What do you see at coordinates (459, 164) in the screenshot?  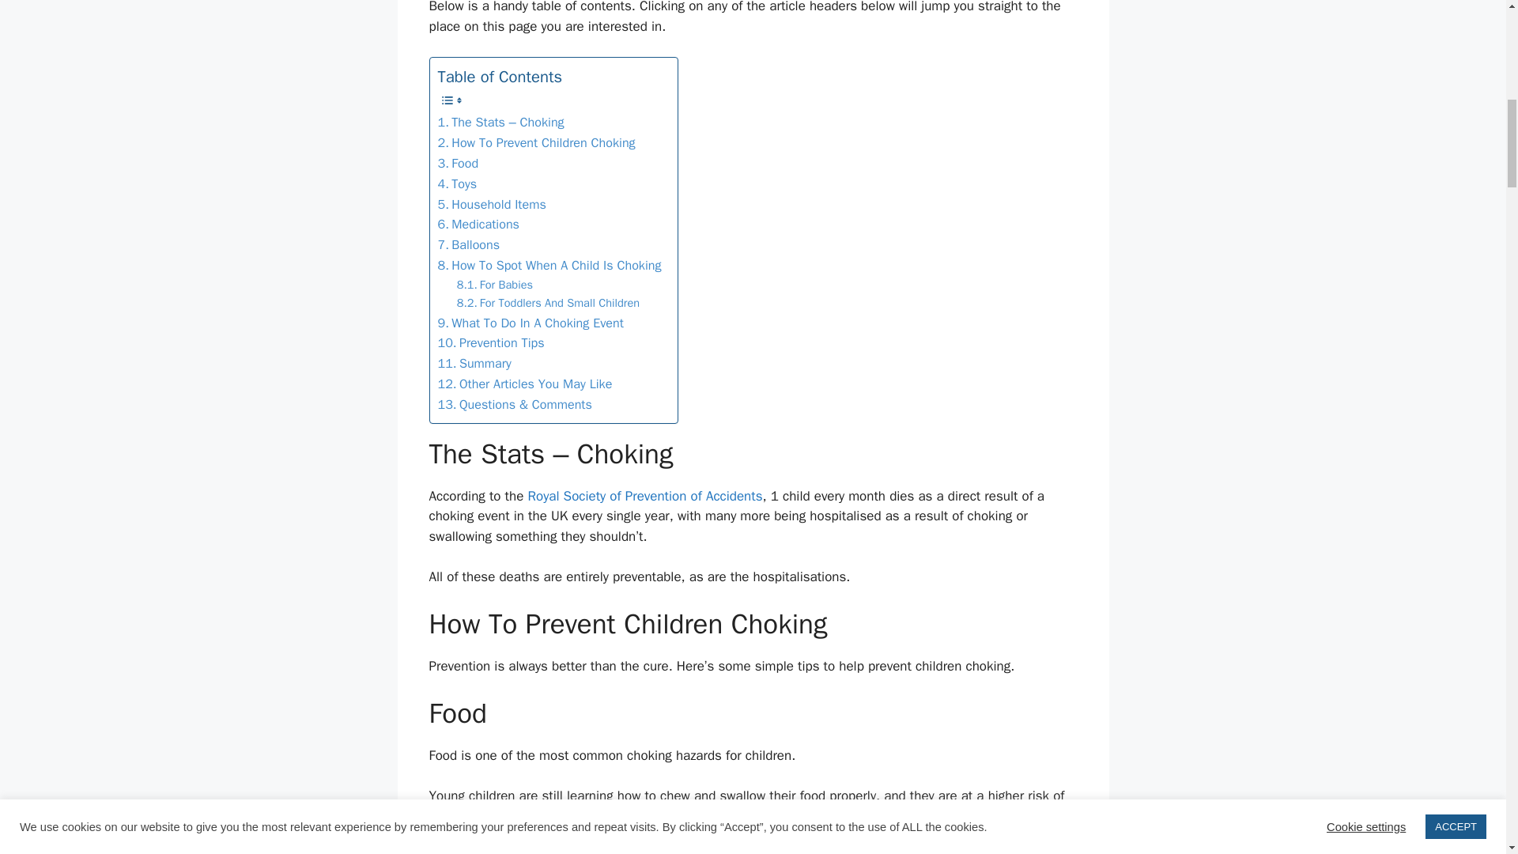 I see `Food` at bounding box center [459, 164].